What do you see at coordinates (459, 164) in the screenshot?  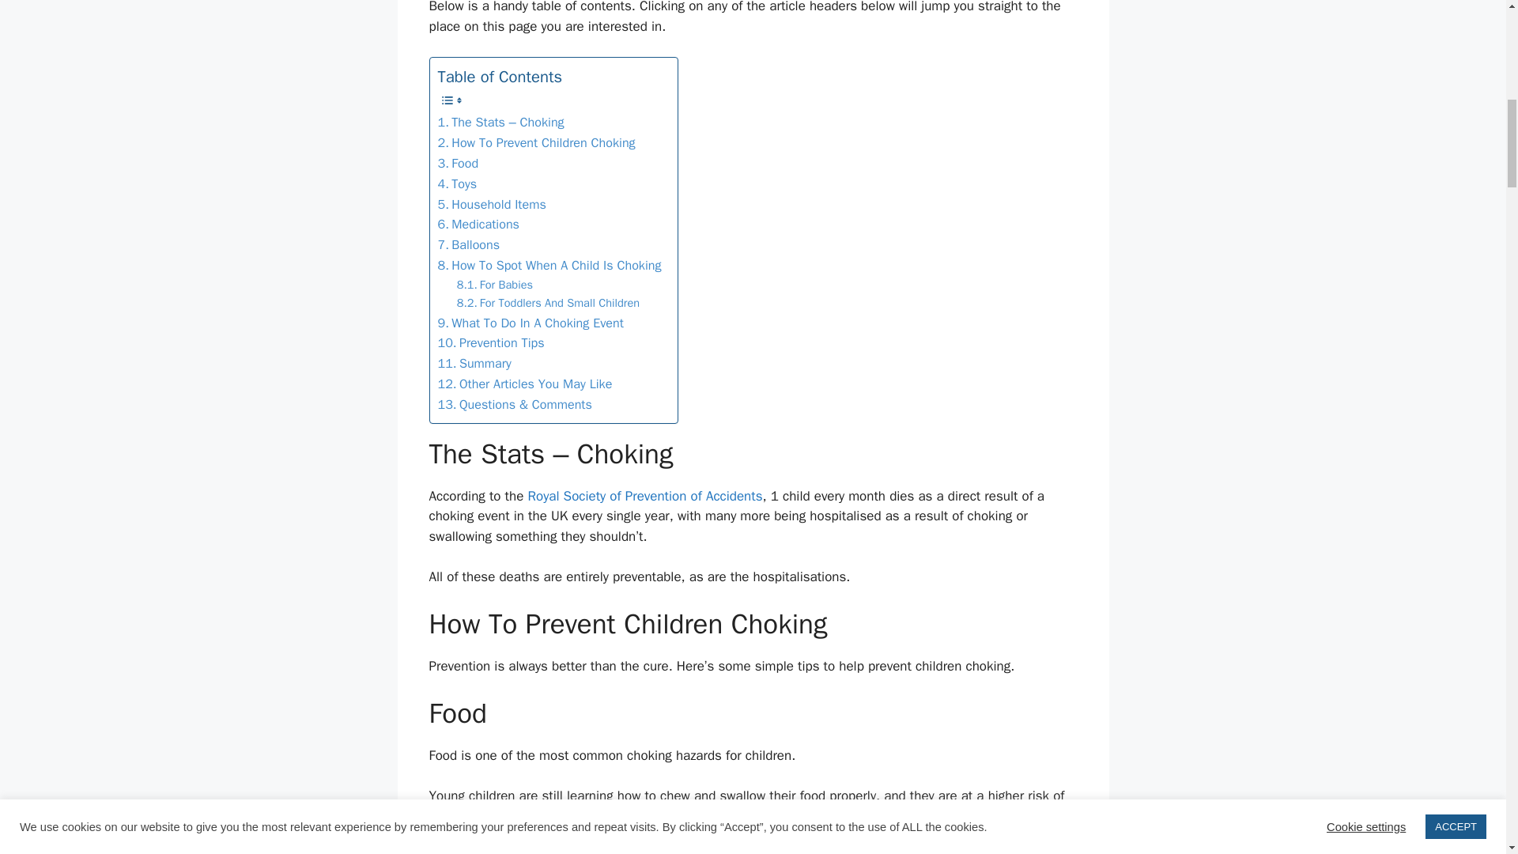 I see `Food` at bounding box center [459, 164].